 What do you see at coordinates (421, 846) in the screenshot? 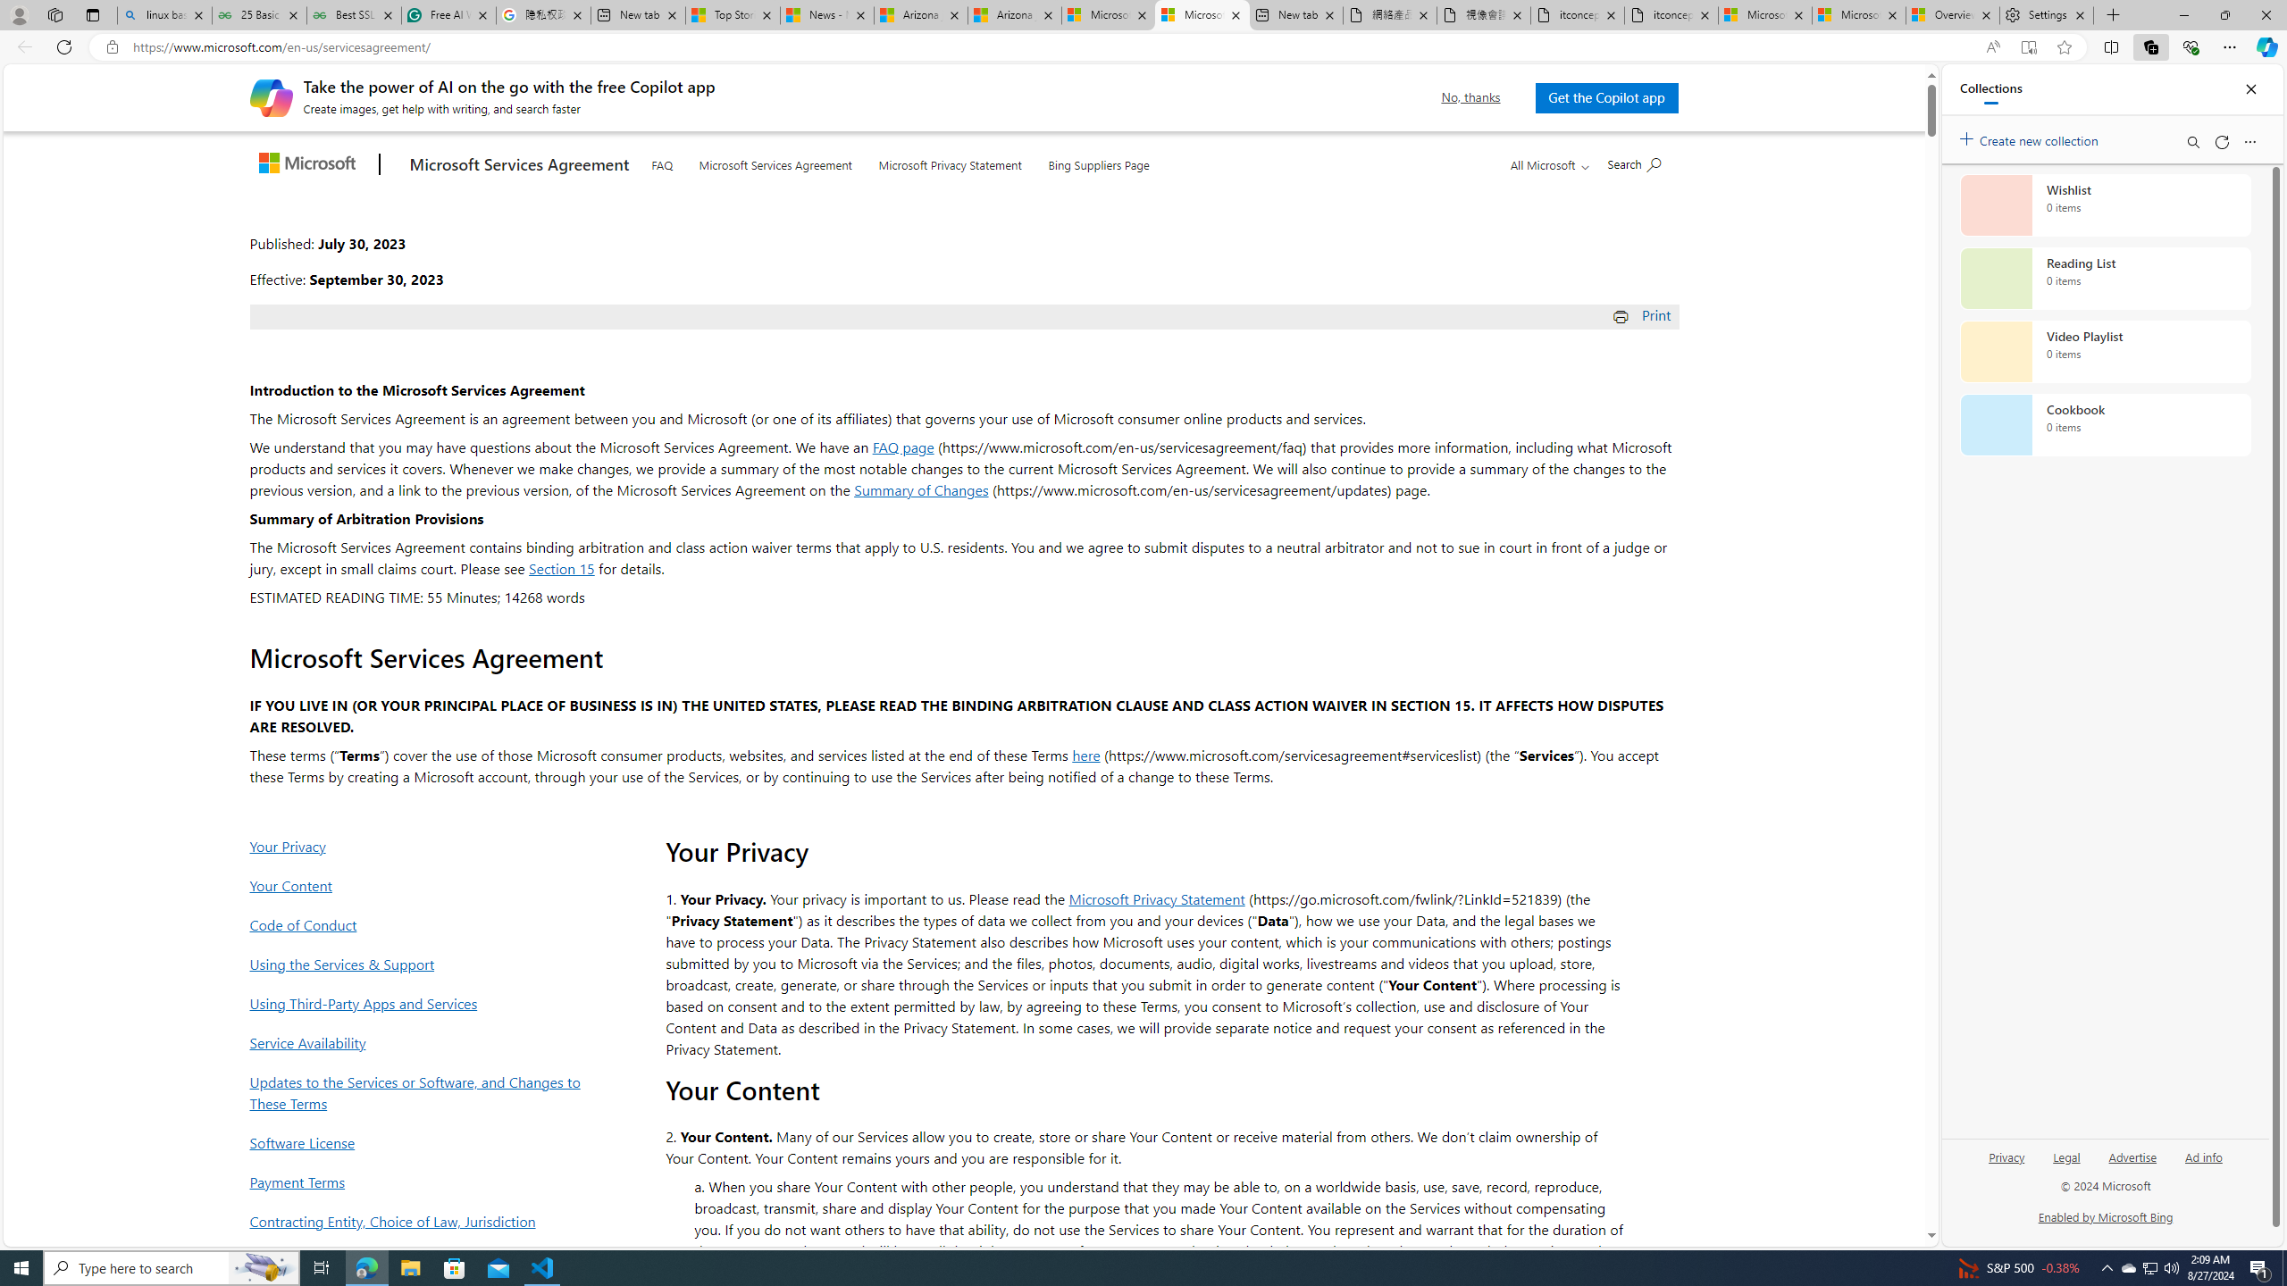
I see `Your Privacy` at bounding box center [421, 846].